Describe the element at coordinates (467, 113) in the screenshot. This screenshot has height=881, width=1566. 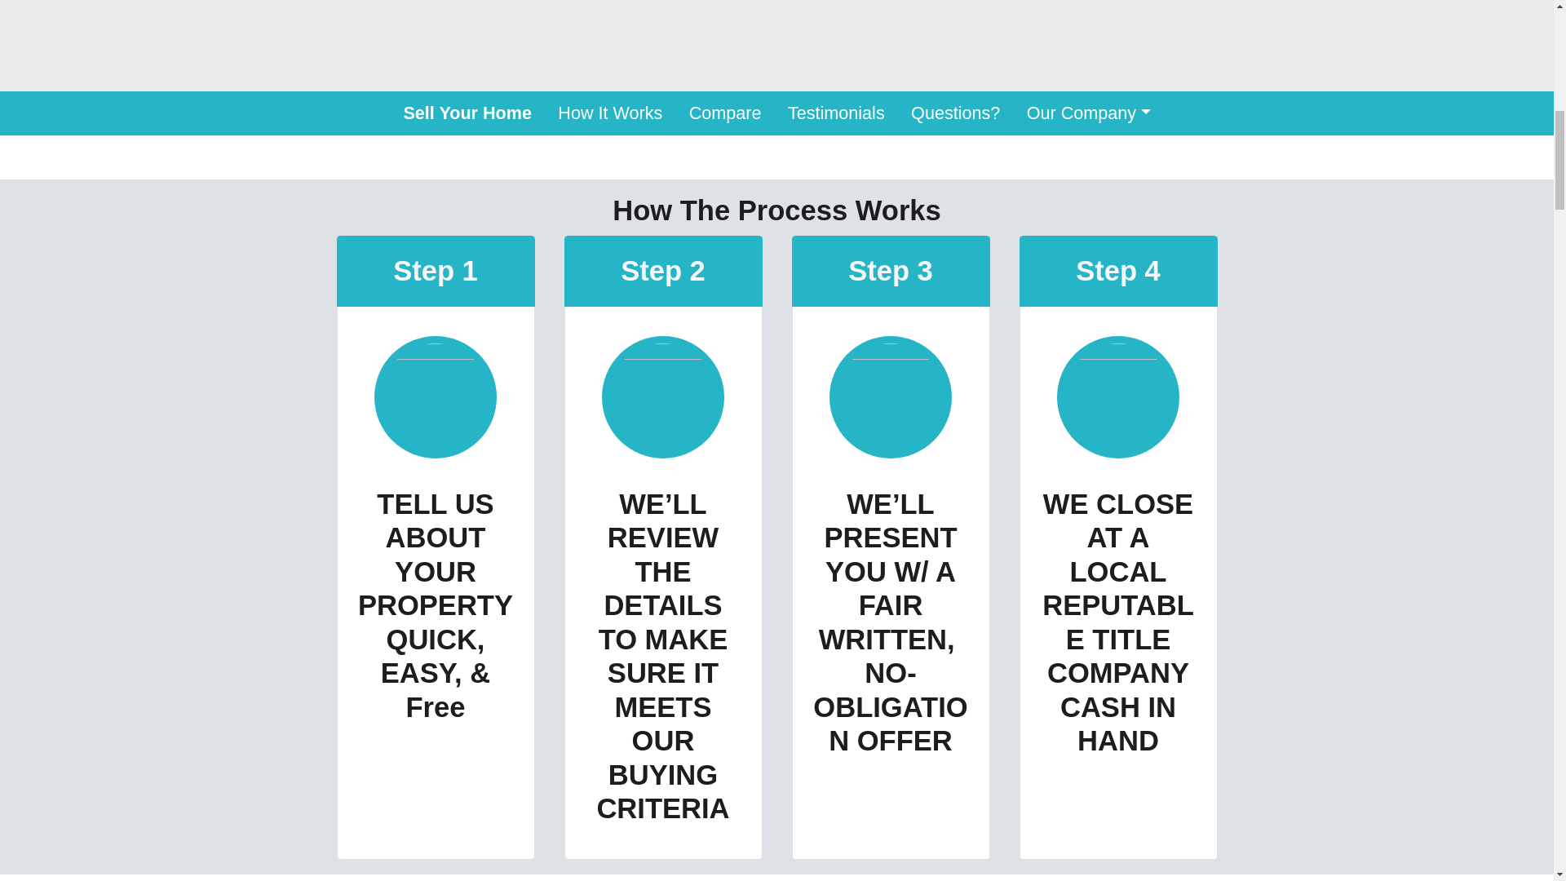
I see `Sell Your Home` at that location.